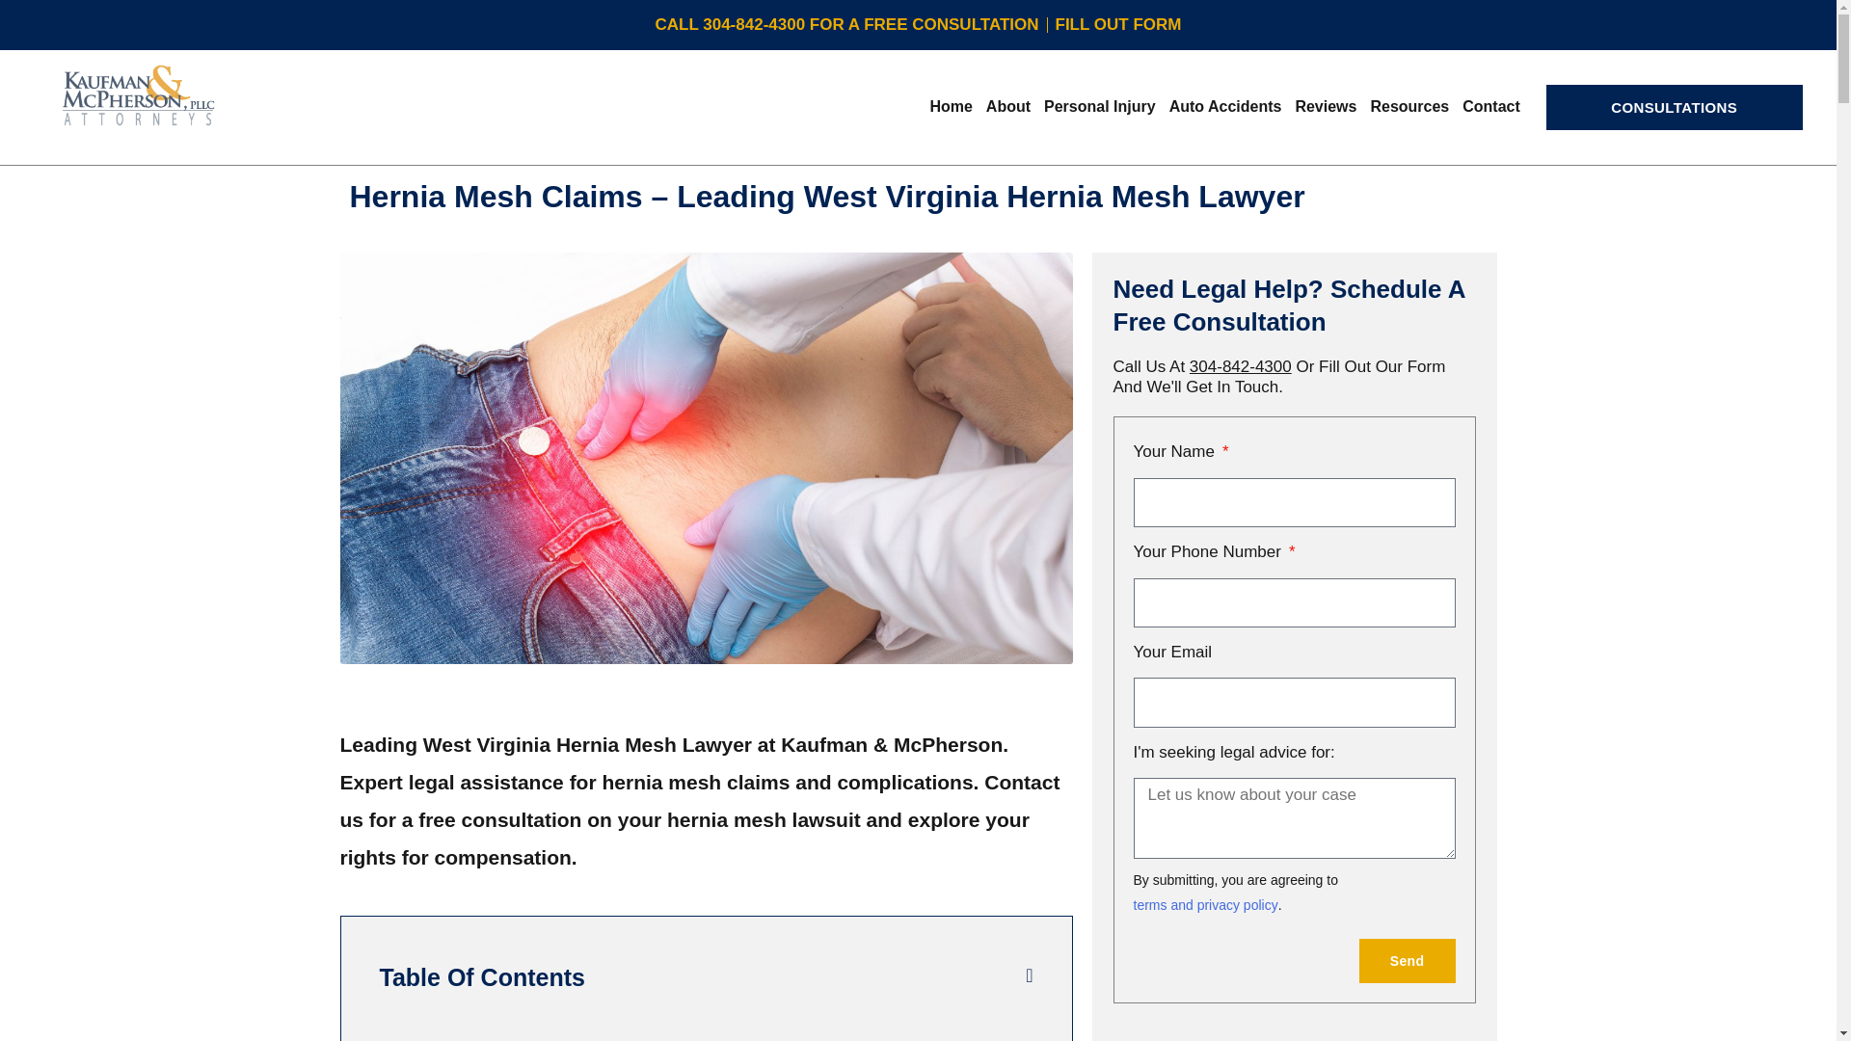  Describe the element at coordinates (951, 107) in the screenshot. I see `Home` at that location.